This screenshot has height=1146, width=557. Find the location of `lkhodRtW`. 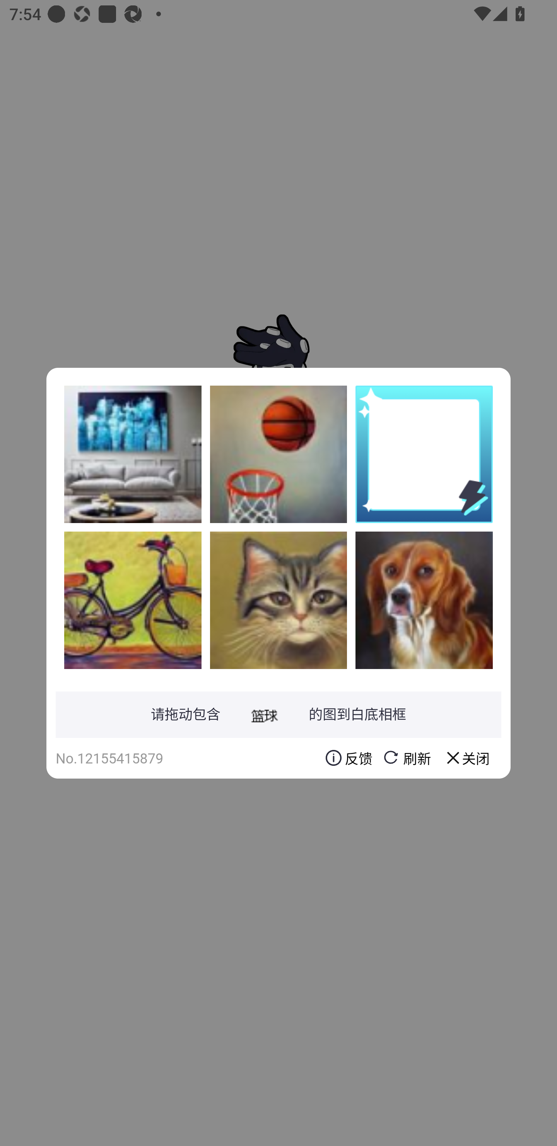

lkhodRtW is located at coordinates (133, 600).